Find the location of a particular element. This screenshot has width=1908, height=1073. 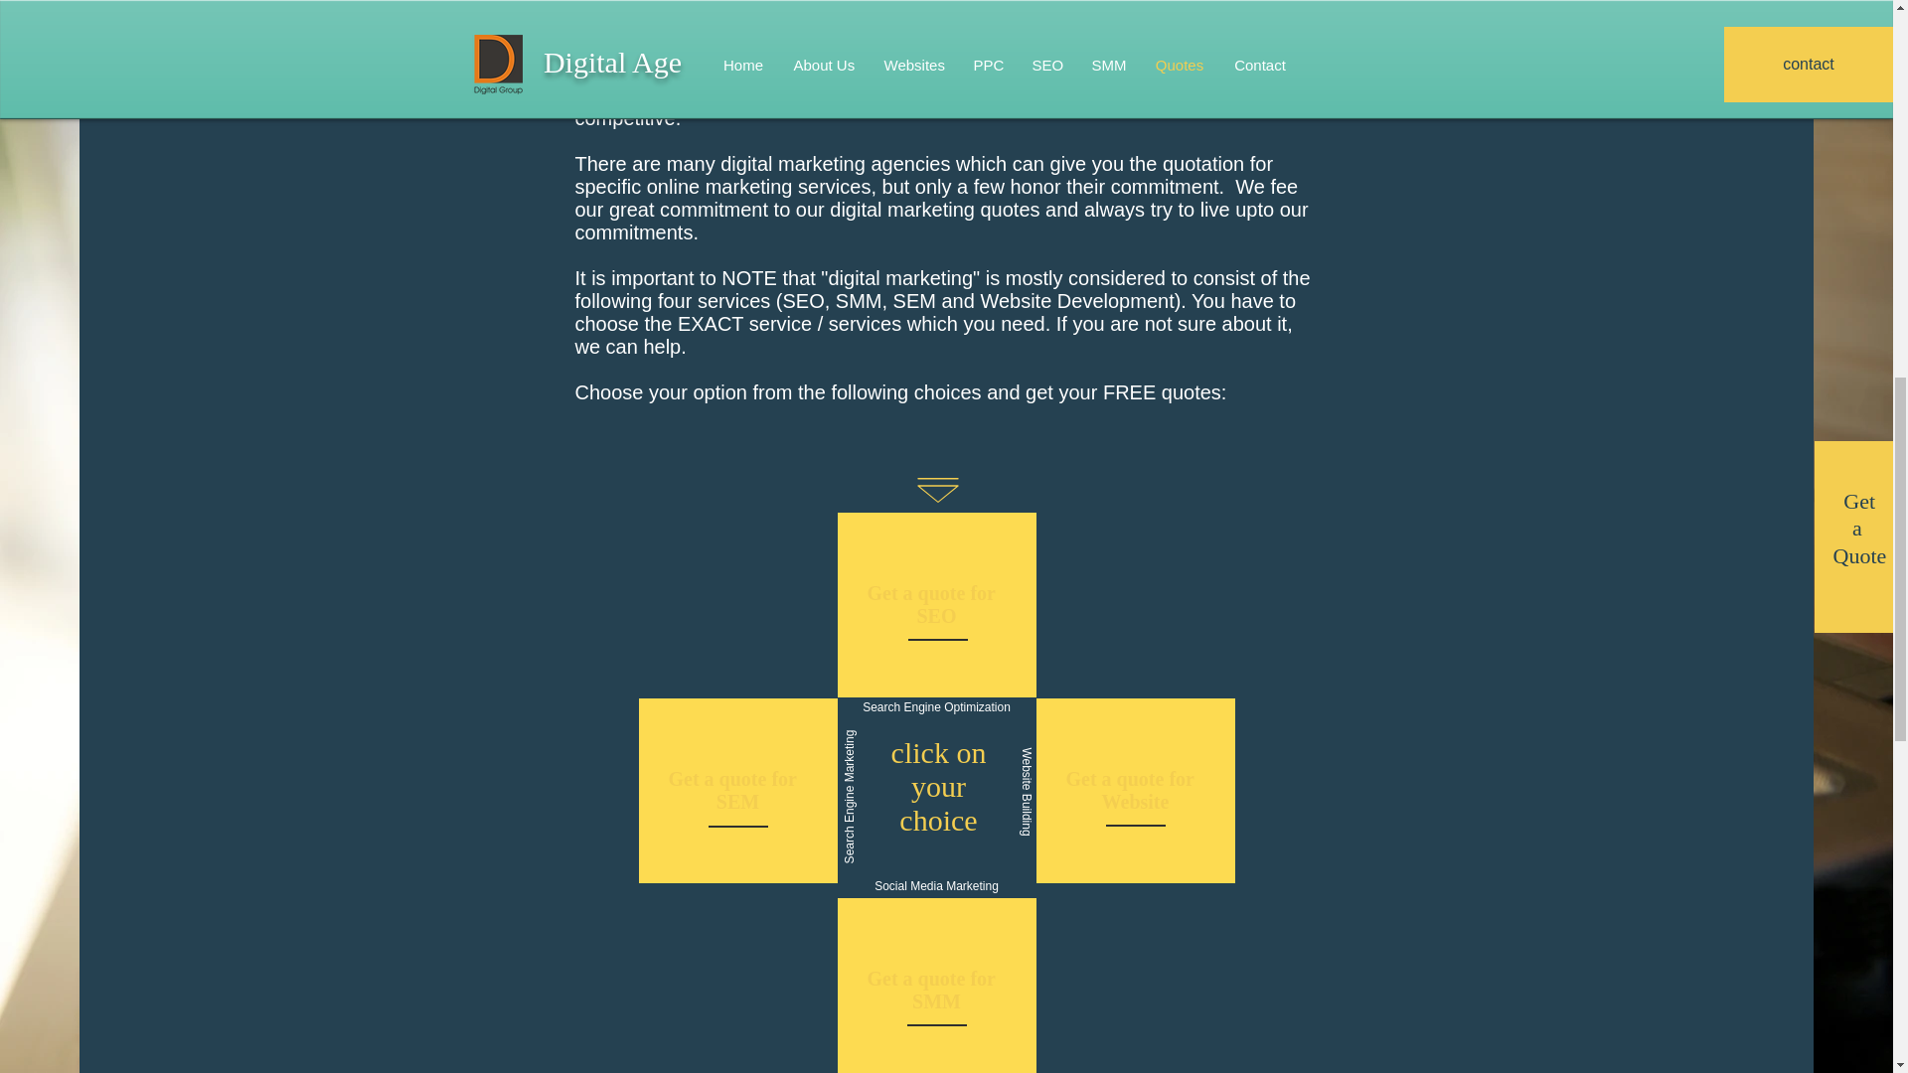

Get a quote for is located at coordinates (930, 593).